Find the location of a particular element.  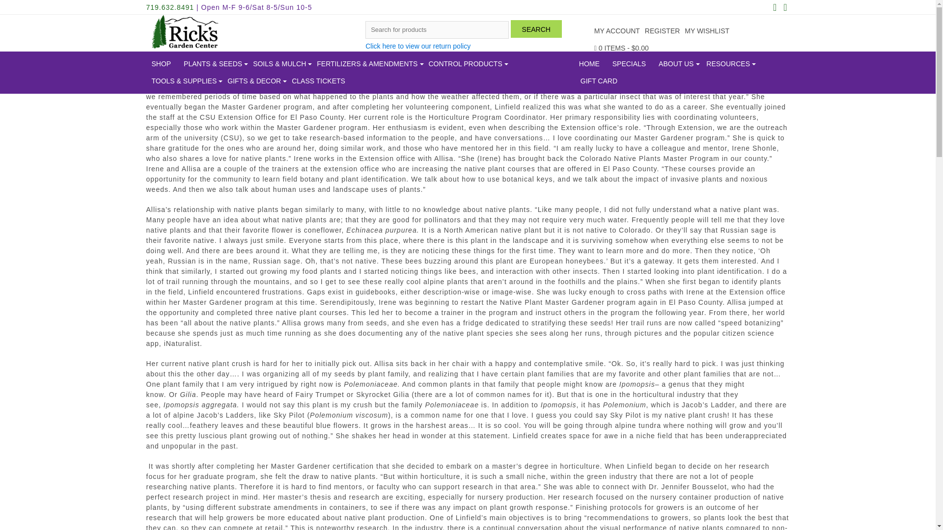

719.632.8491 is located at coordinates (170, 7).